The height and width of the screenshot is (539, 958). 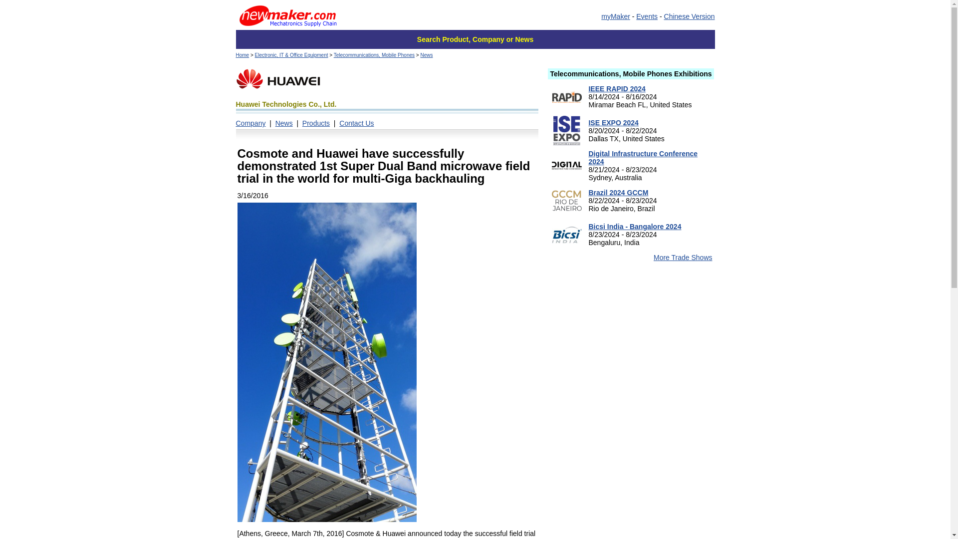 What do you see at coordinates (250, 123) in the screenshot?
I see `Company` at bounding box center [250, 123].